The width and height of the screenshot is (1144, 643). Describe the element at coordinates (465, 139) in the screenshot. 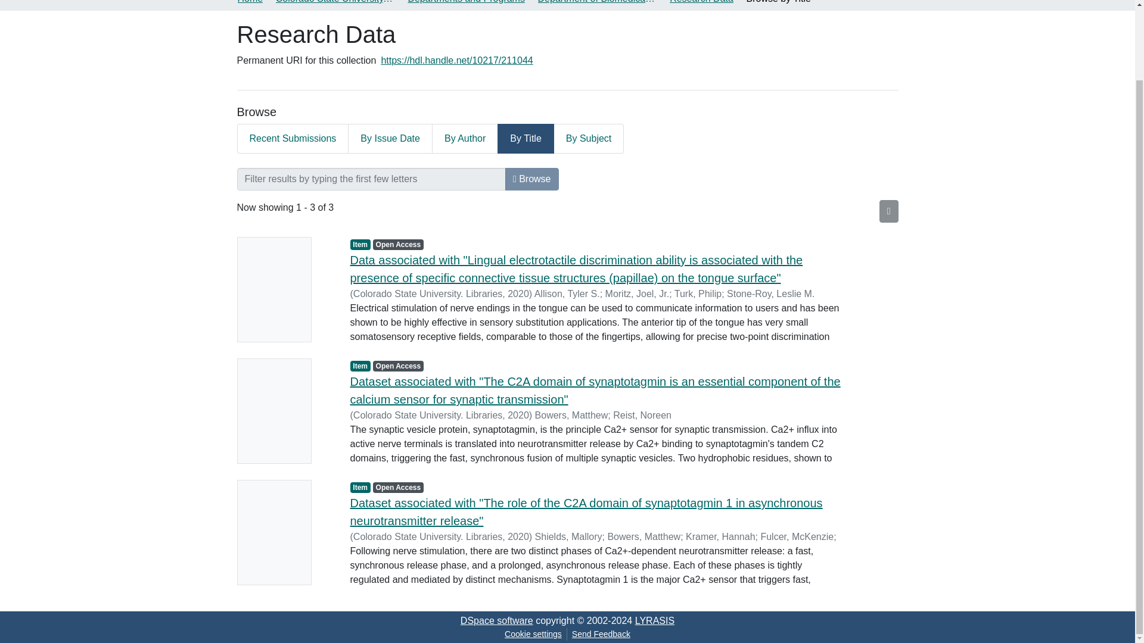

I see `By Author` at that location.